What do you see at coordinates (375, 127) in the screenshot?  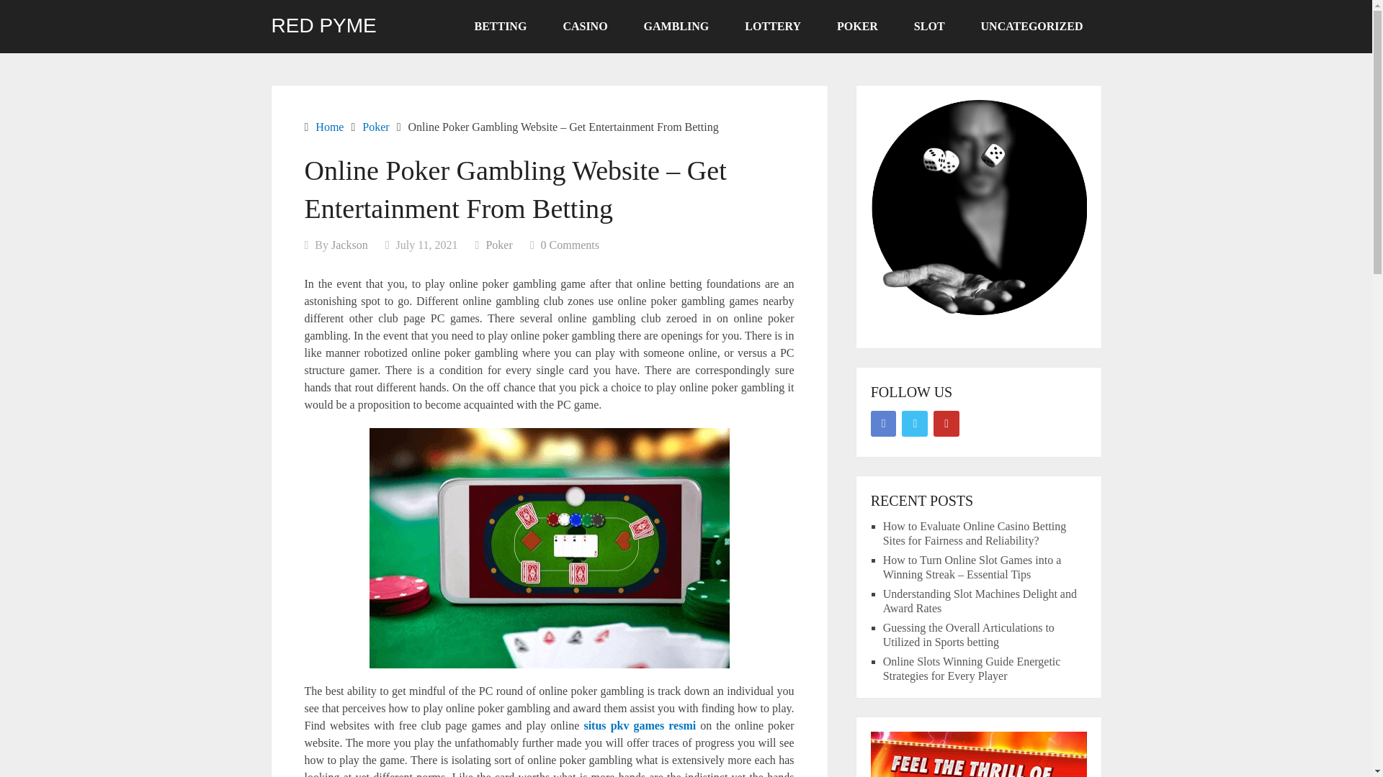 I see `Poker` at bounding box center [375, 127].